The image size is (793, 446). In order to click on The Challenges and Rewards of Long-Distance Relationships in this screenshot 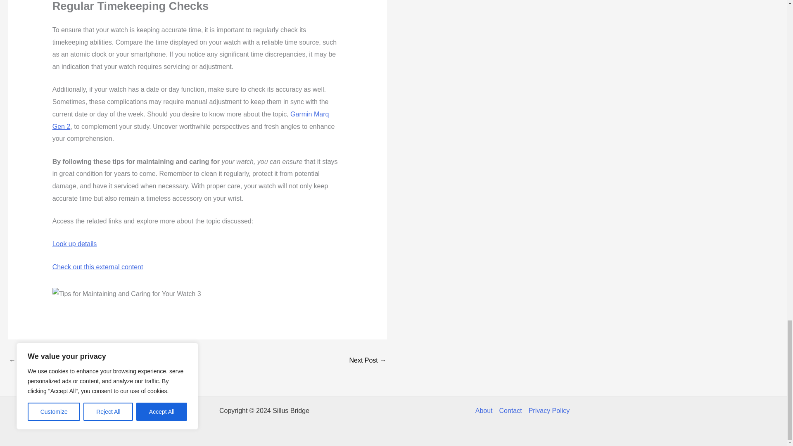, I will do `click(368, 361)`.